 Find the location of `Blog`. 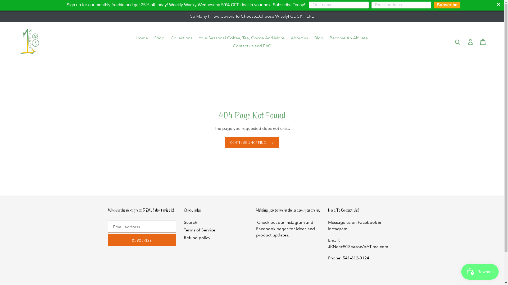

Blog is located at coordinates (319, 38).